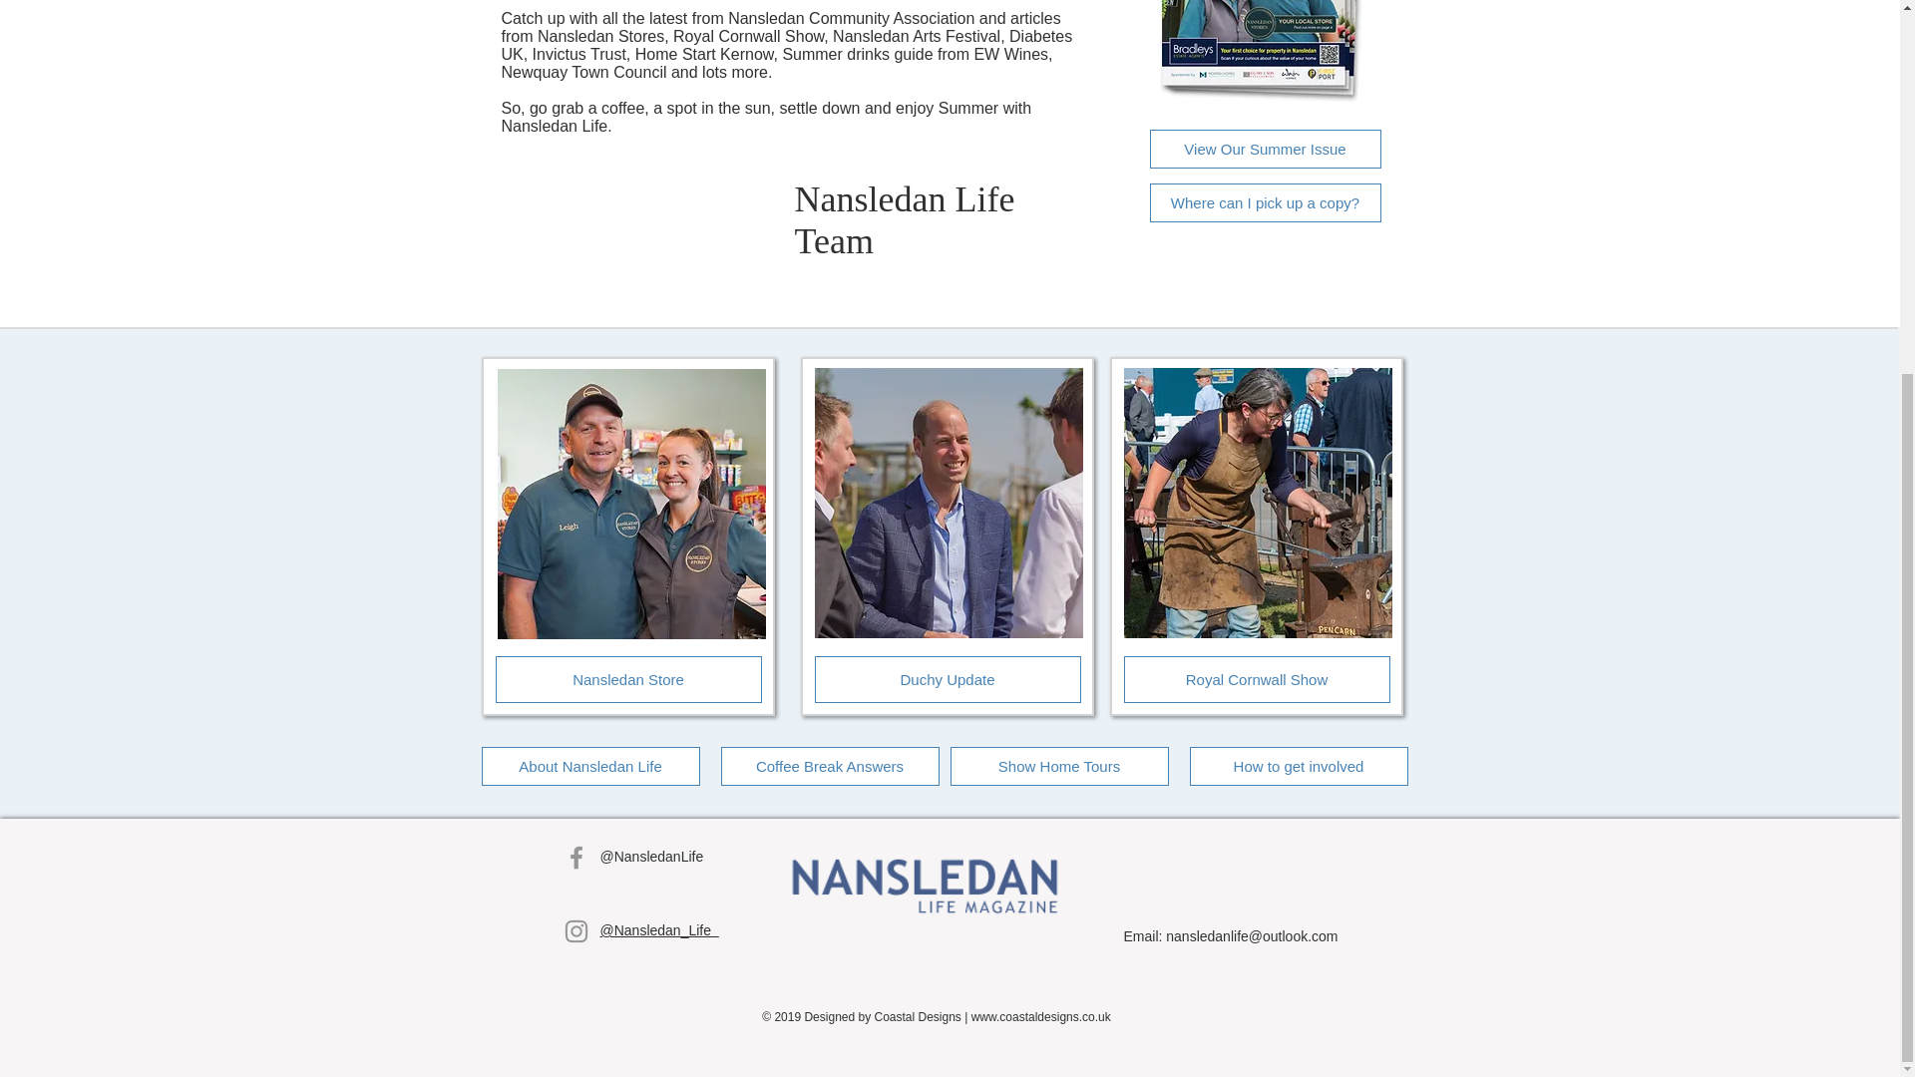 Image resolution: width=1915 pixels, height=1077 pixels. Describe the element at coordinates (828, 766) in the screenshot. I see `Coffee Break Answers` at that location.